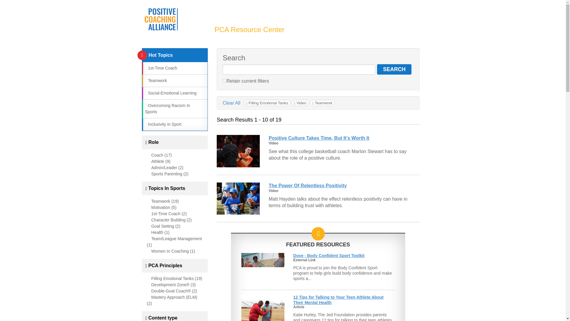 The width and height of the screenshot is (570, 321). I want to click on Teamwork, so click(322, 103).